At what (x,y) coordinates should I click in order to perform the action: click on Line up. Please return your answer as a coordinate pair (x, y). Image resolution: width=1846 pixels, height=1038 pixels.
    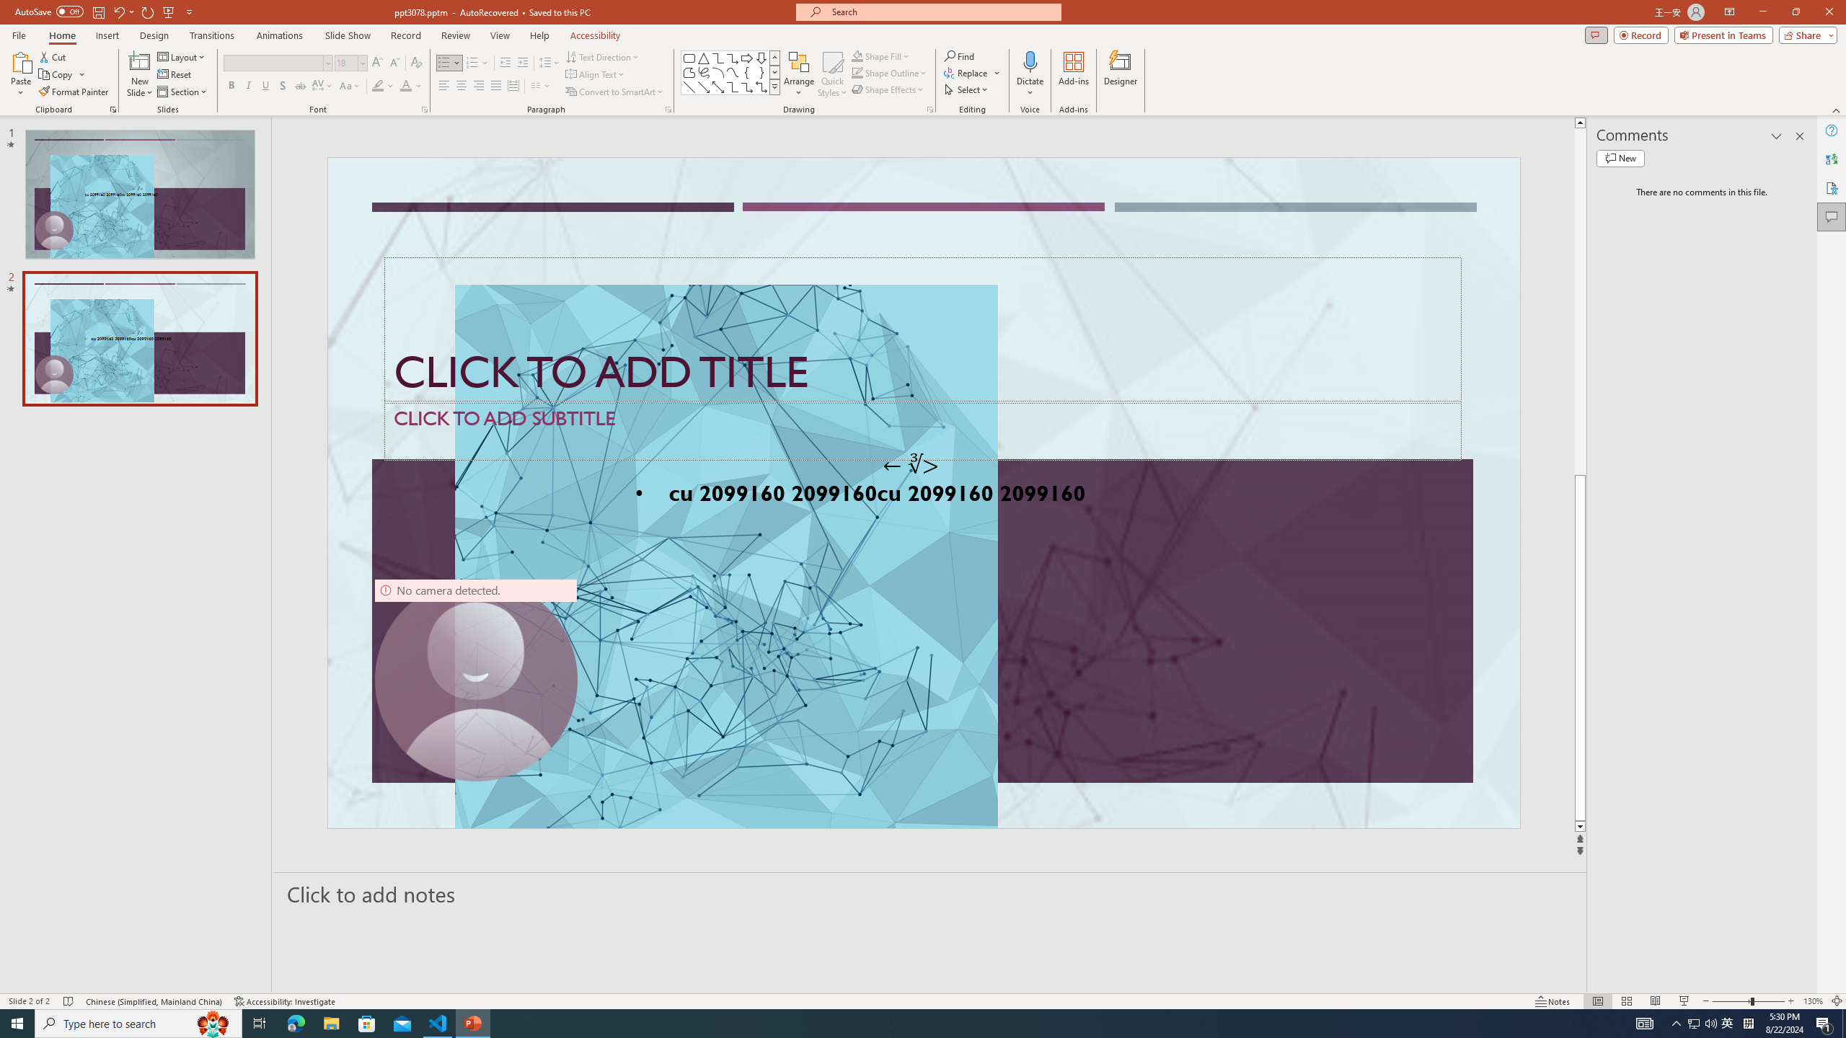
    Looking at the image, I should click on (1580, 123).